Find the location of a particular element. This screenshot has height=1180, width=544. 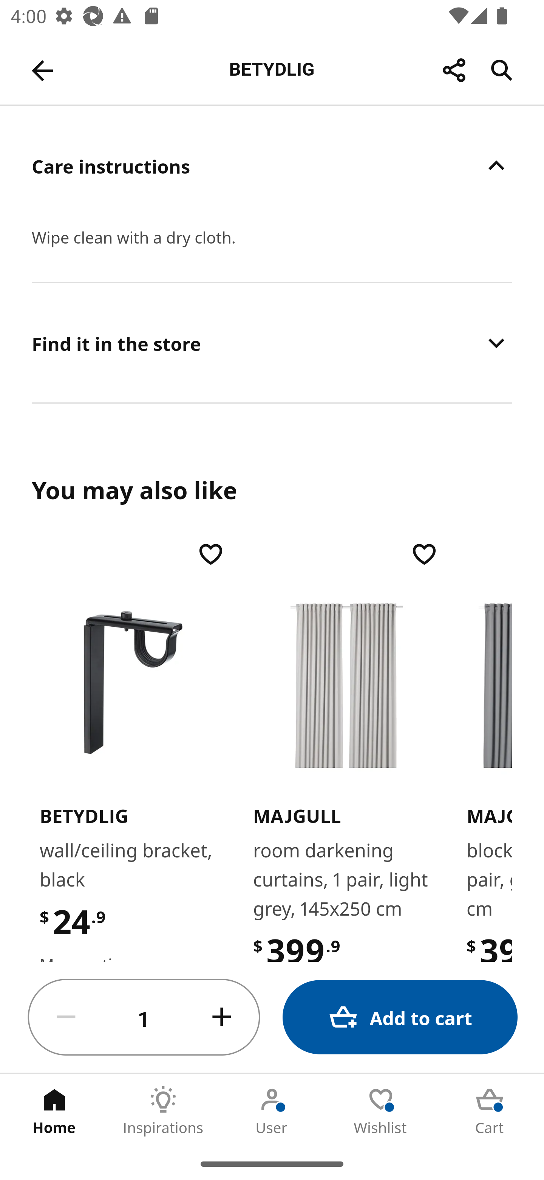

User
Tab 3 of 5 is located at coordinates (272, 1111).